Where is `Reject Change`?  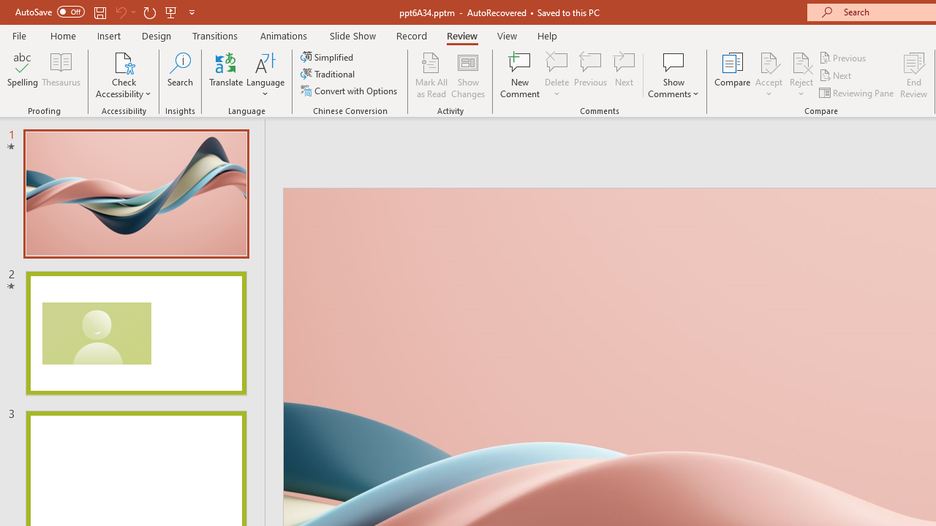 Reject Change is located at coordinates (801, 61).